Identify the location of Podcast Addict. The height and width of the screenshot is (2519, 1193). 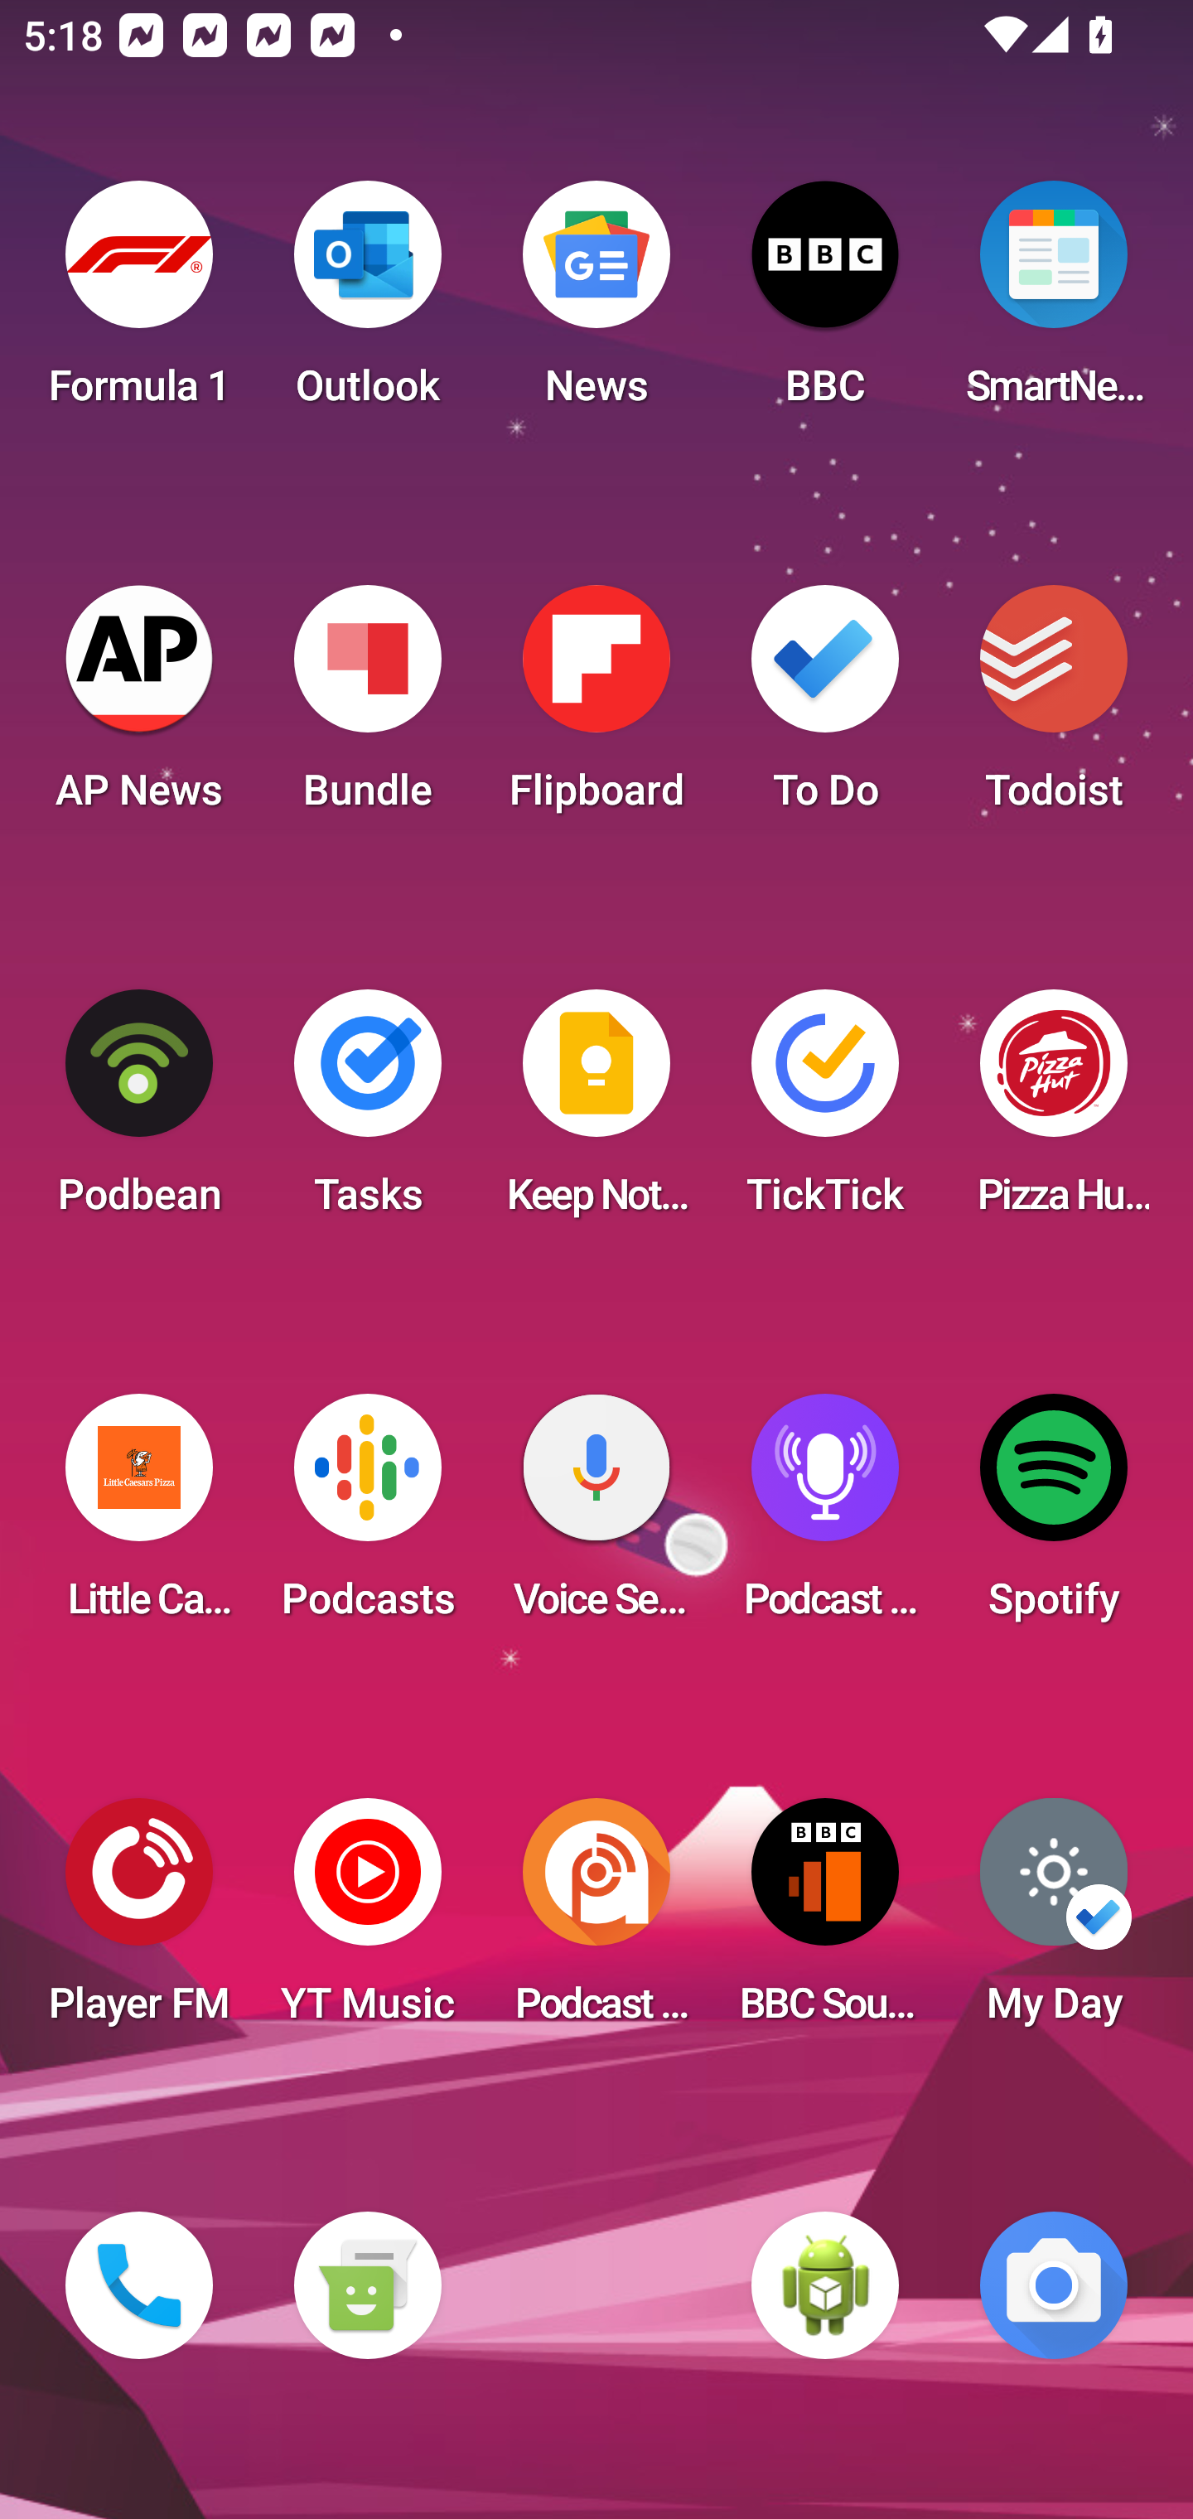
(596, 1921).